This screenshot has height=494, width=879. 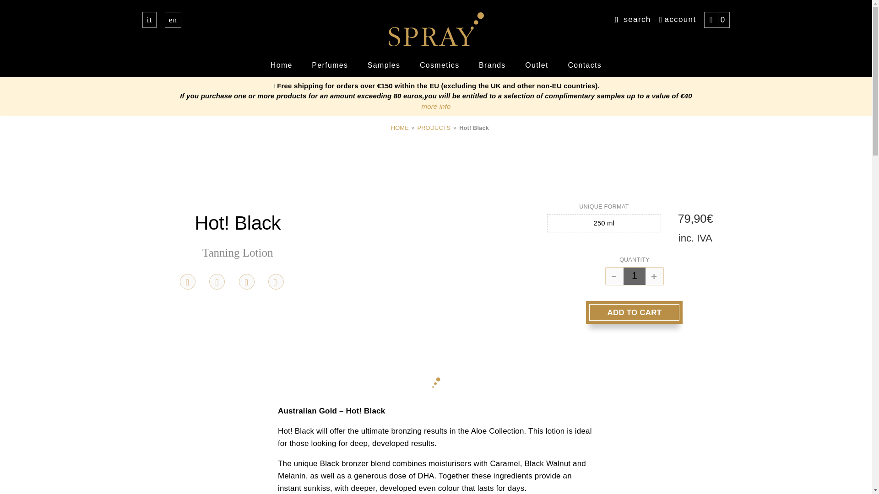 I want to click on search, so click(x=632, y=19).